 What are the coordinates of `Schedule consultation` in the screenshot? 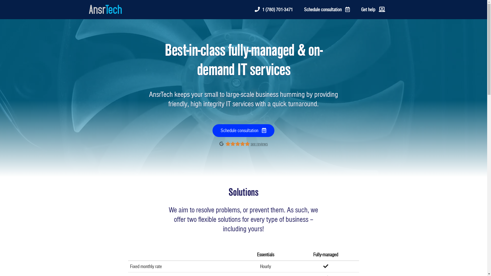 It's located at (327, 10).